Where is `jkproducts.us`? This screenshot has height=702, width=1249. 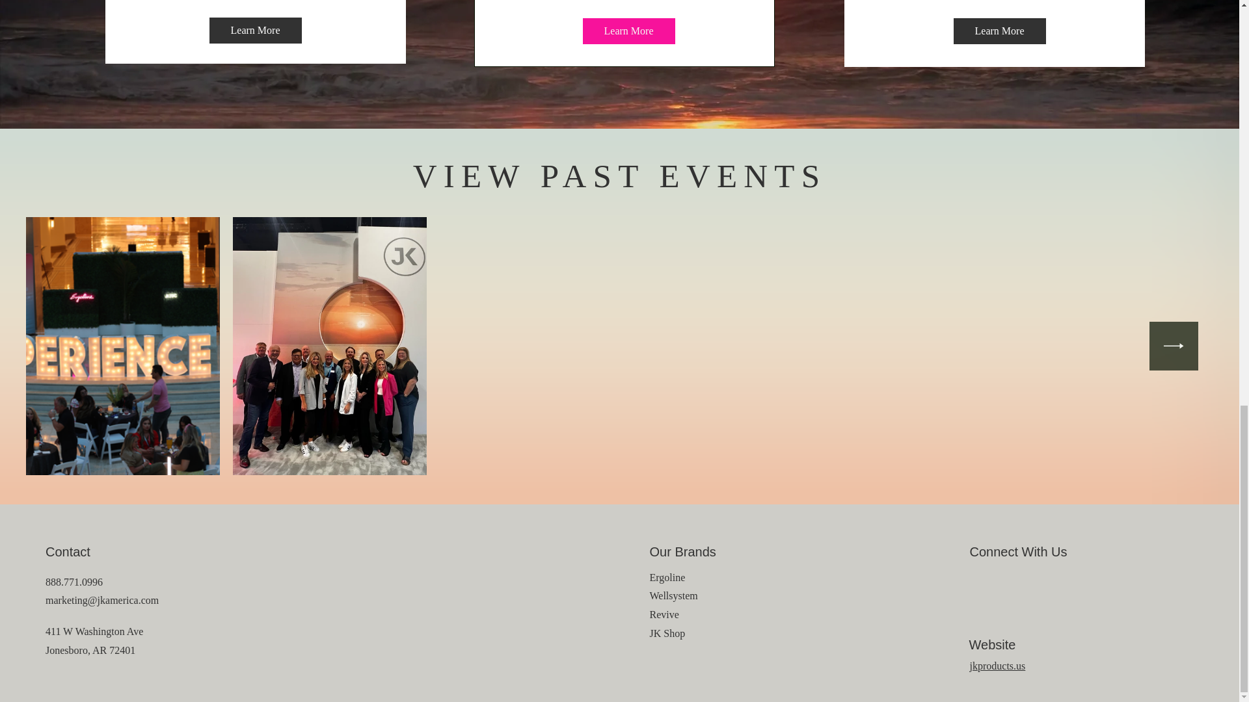
jkproducts.us is located at coordinates (997, 666).